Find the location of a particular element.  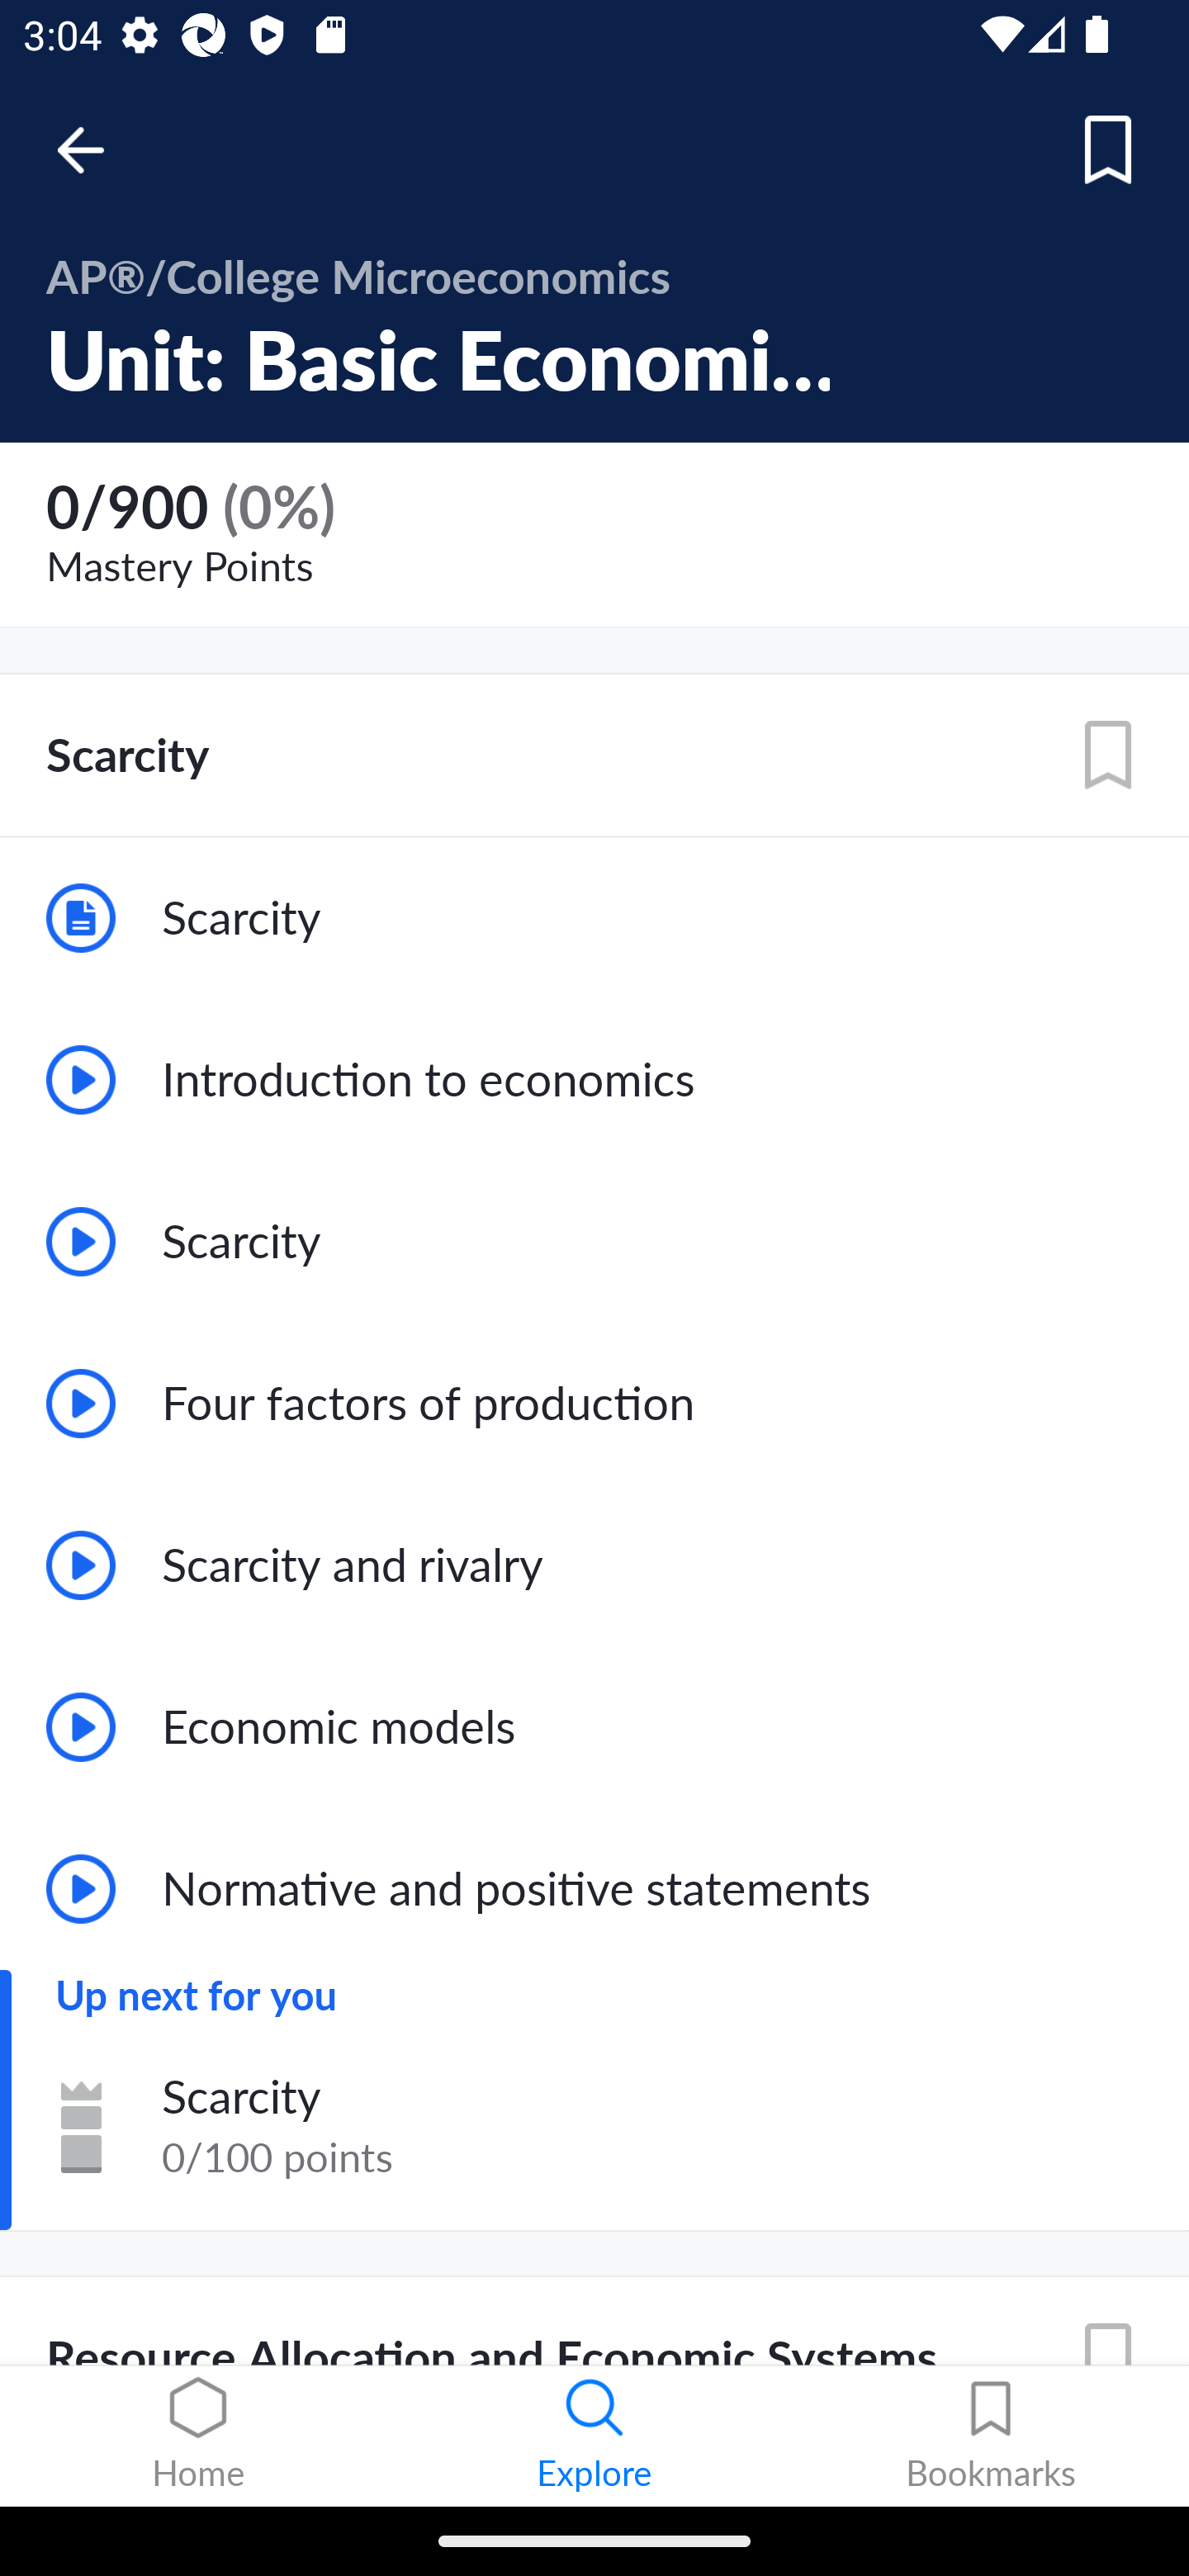

Scarcity is located at coordinates (594, 918).